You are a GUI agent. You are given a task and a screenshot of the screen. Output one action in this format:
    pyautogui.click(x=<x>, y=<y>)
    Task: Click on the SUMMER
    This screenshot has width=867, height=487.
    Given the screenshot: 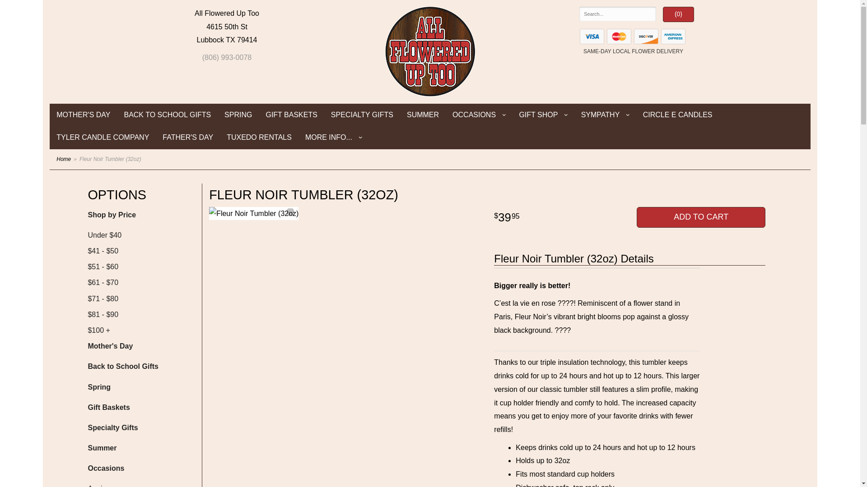 What is the action you would take?
    pyautogui.click(x=423, y=115)
    